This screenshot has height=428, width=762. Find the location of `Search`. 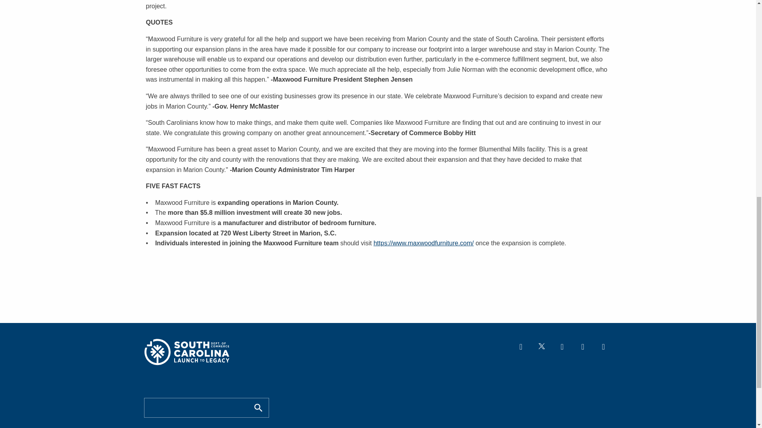

Search is located at coordinates (258, 408).